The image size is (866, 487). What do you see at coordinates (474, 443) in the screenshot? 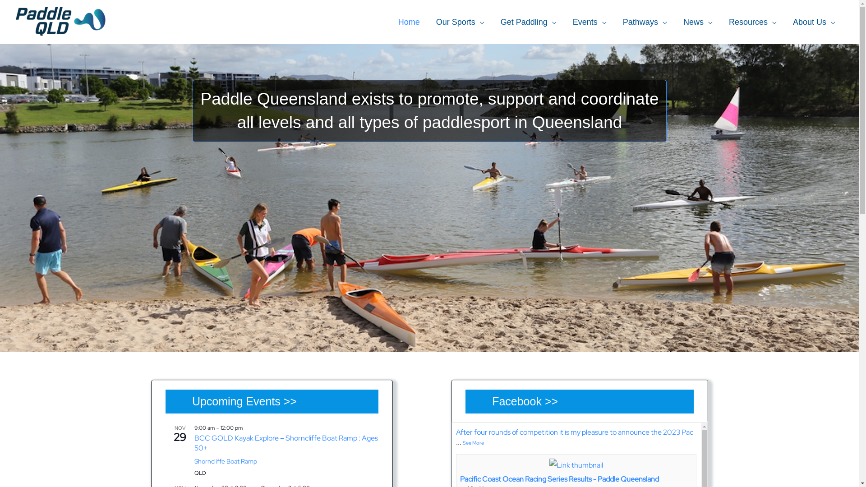
I see `See More` at bounding box center [474, 443].